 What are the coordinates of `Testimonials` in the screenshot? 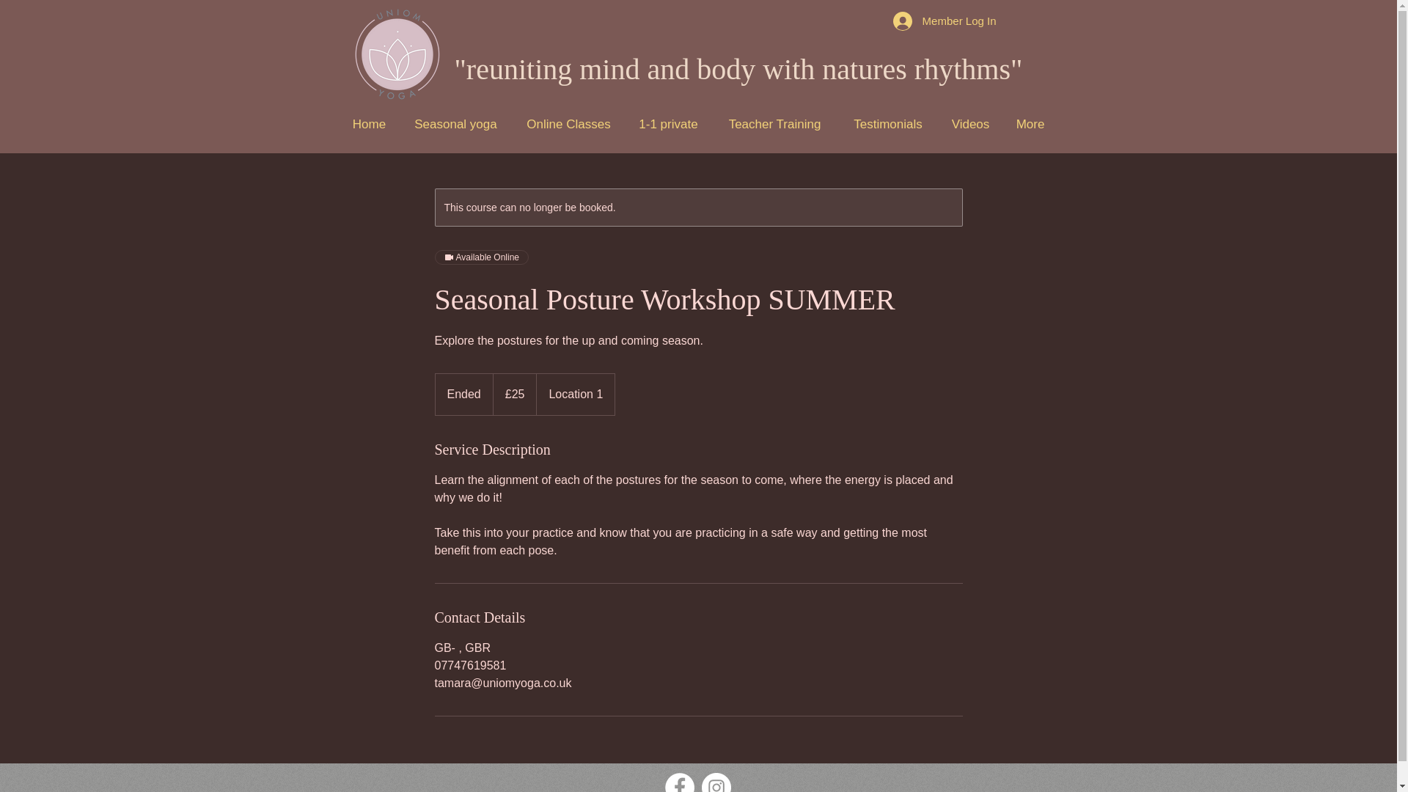 It's located at (887, 124).